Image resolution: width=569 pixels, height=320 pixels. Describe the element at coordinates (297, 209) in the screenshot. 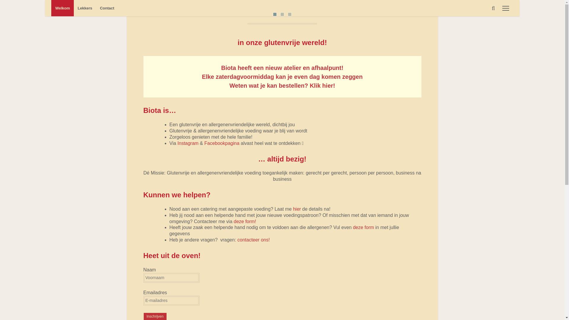

I see `hier` at that location.